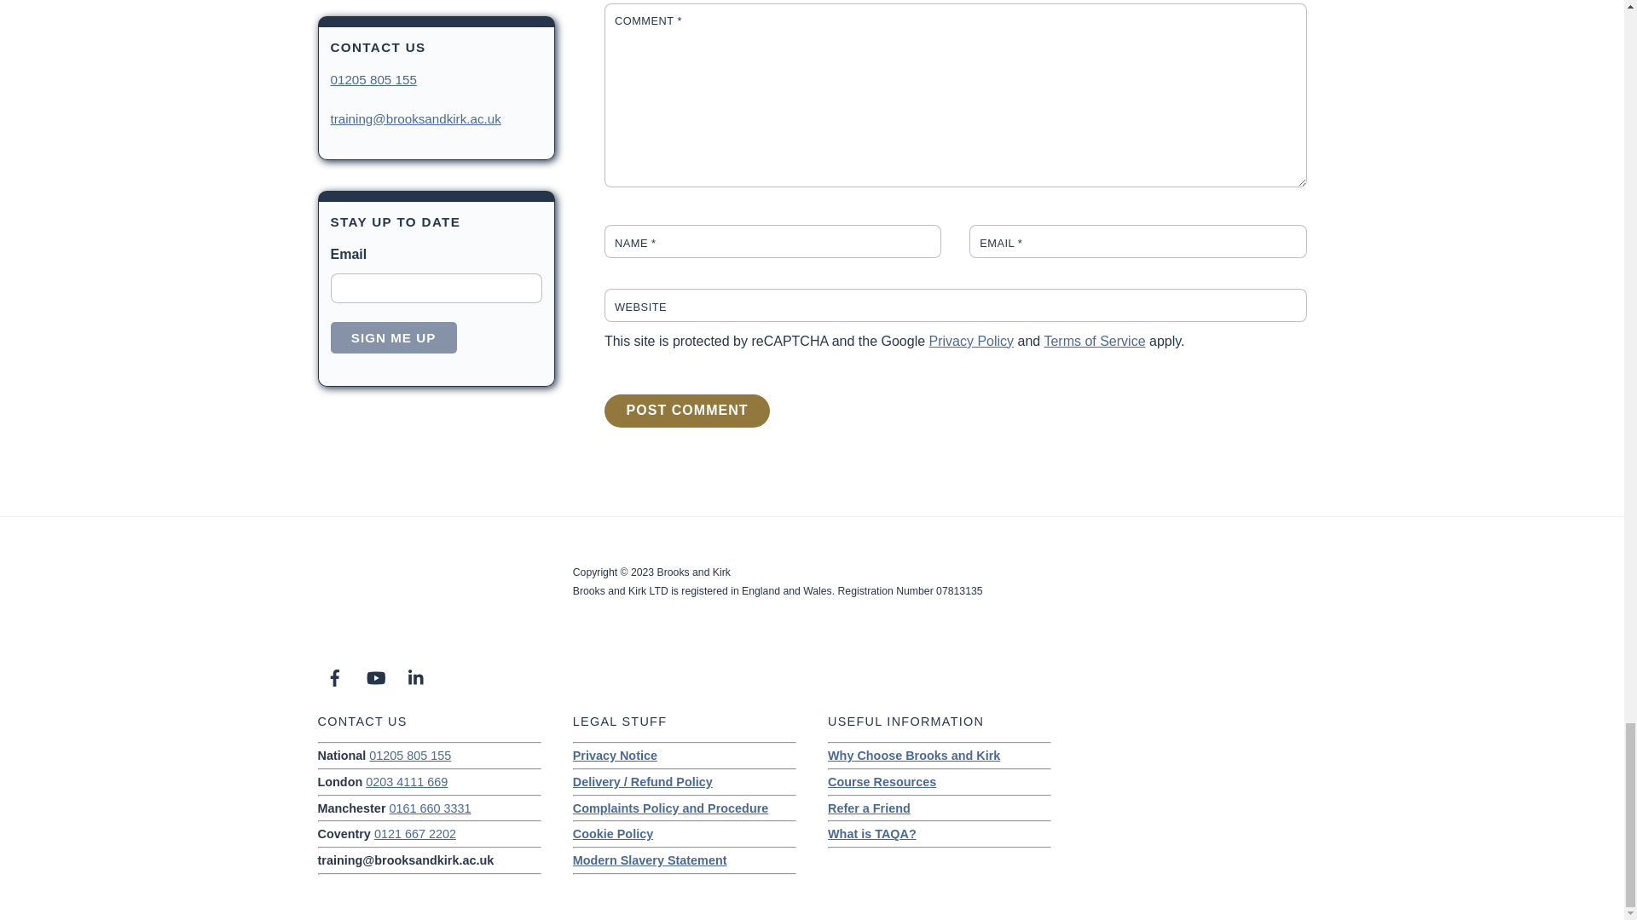 This screenshot has height=920, width=1637. What do you see at coordinates (368, 634) in the screenshot?
I see `Brooks and Kirk` at bounding box center [368, 634].